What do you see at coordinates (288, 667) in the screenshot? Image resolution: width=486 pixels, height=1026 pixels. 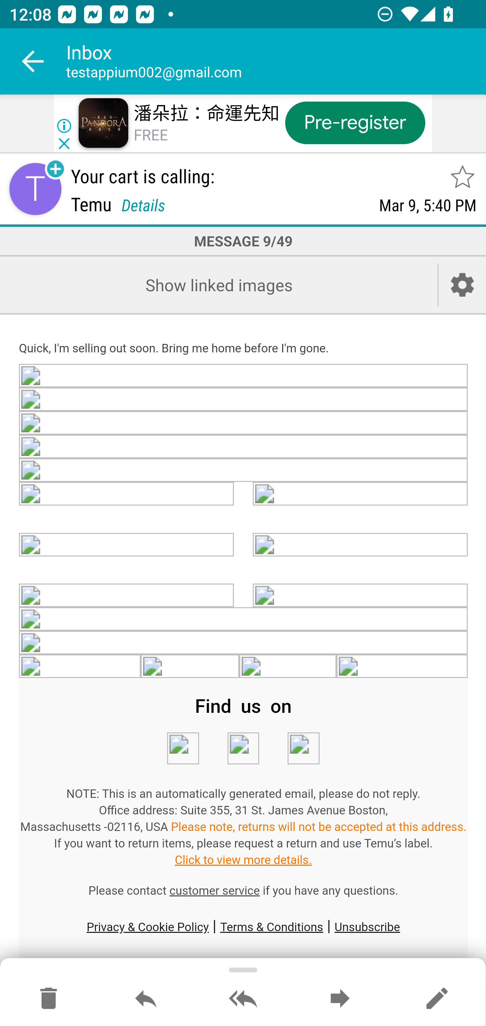 I see `data:` at bounding box center [288, 667].